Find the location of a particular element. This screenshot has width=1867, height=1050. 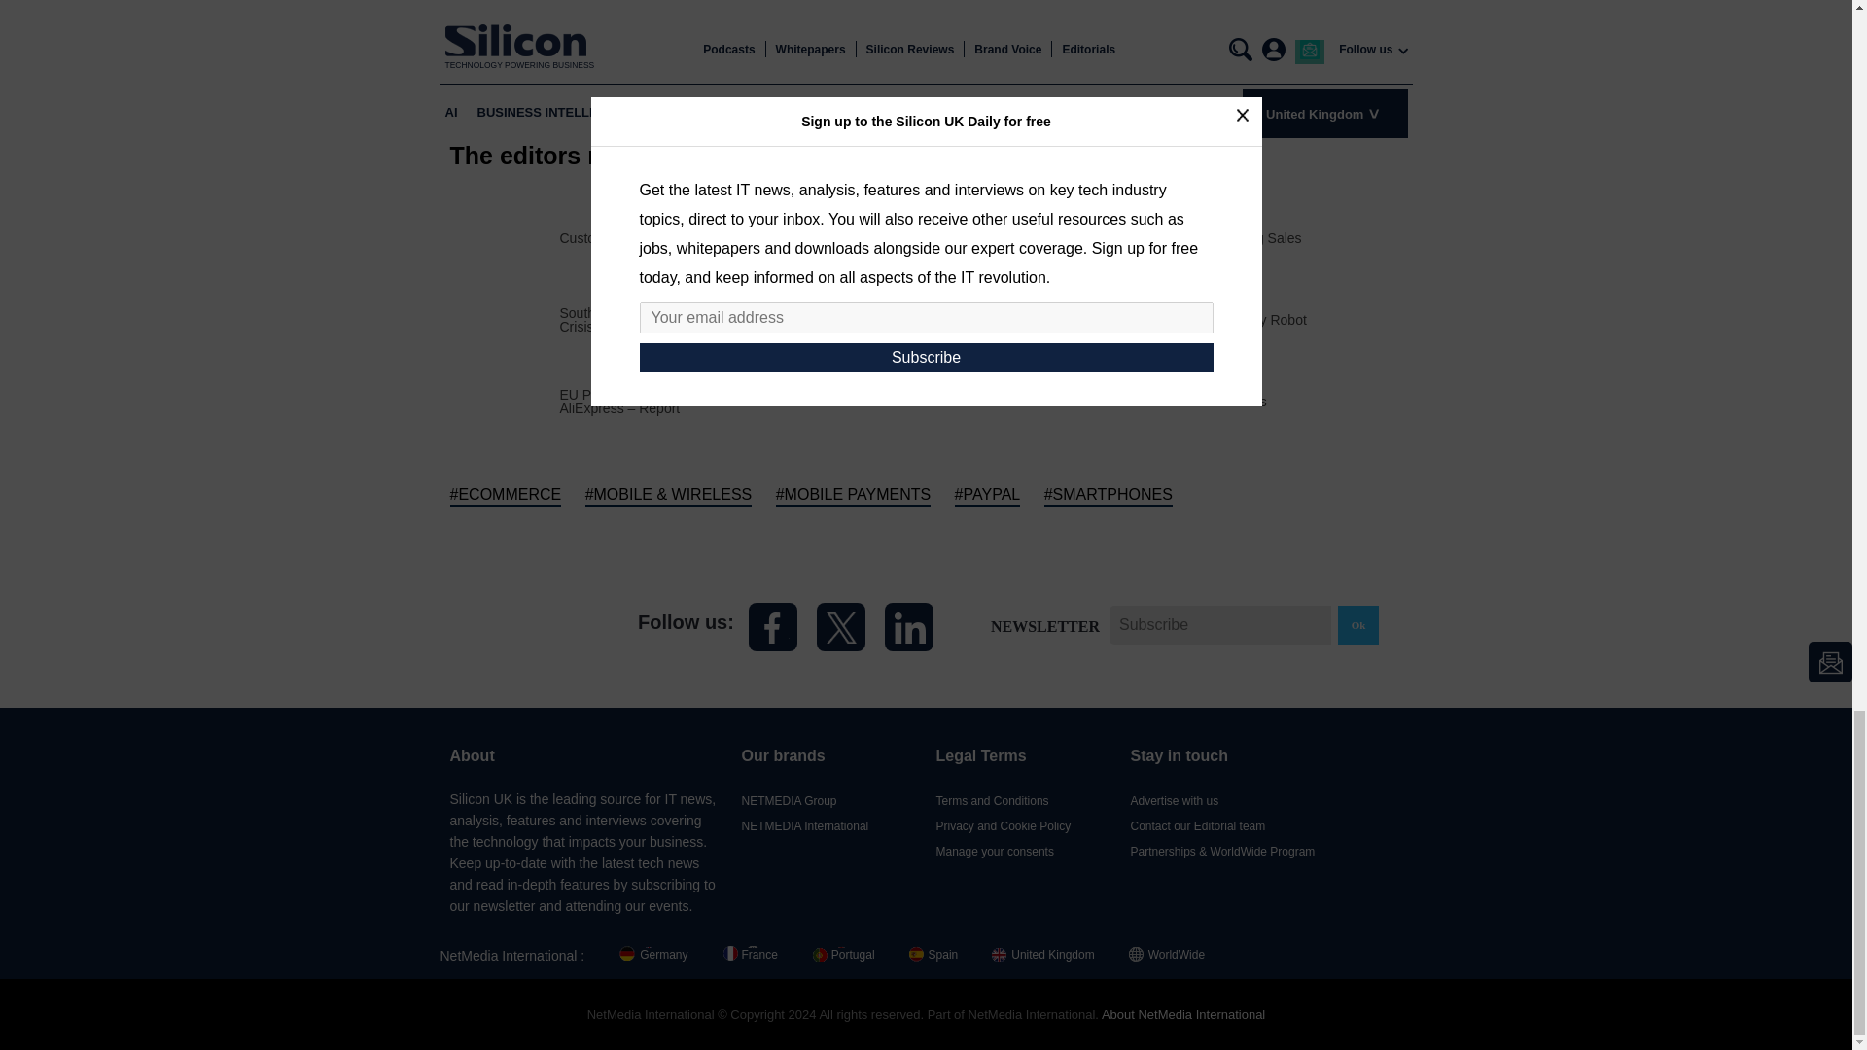

Amazon Shares Plummet On Slowing Sales is located at coordinates (1169, 237).